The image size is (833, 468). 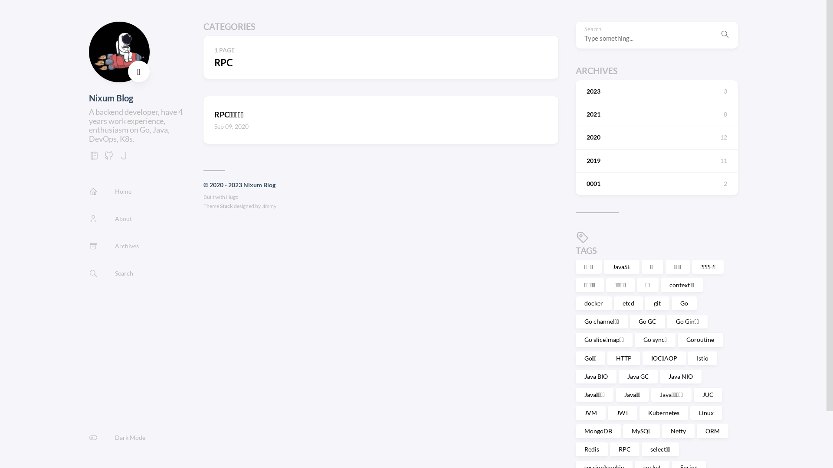 What do you see at coordinates (628, 303) in the screenshot?
I see `etcd` at bounding box center [628, 303].